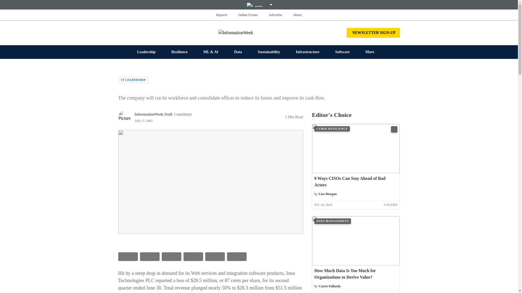 The image size is (522, 293). What do you see at coordinates (373, 33) in the screenshot?
I see `NEWSLETTER SIGN-UP` at bounding box center [373, 33].